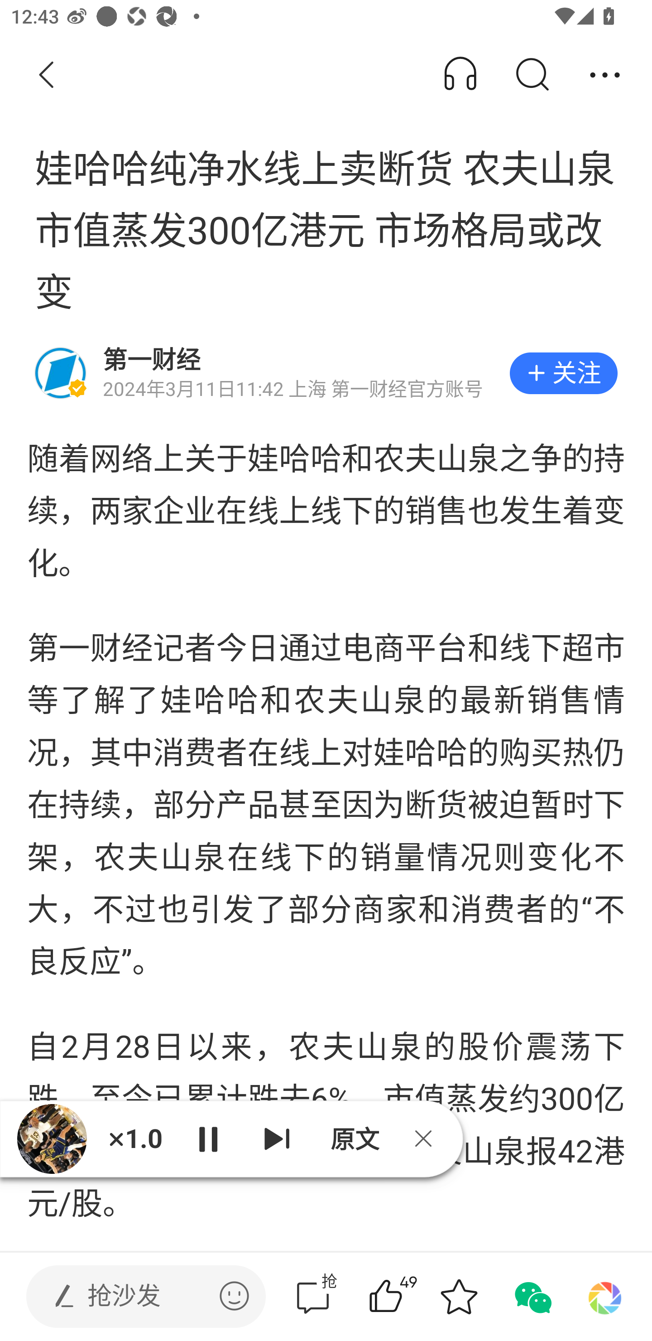 The height and width of the screenshot is (1341, 652). I want to click on 分享到朋友圈, so click(605, 1297).